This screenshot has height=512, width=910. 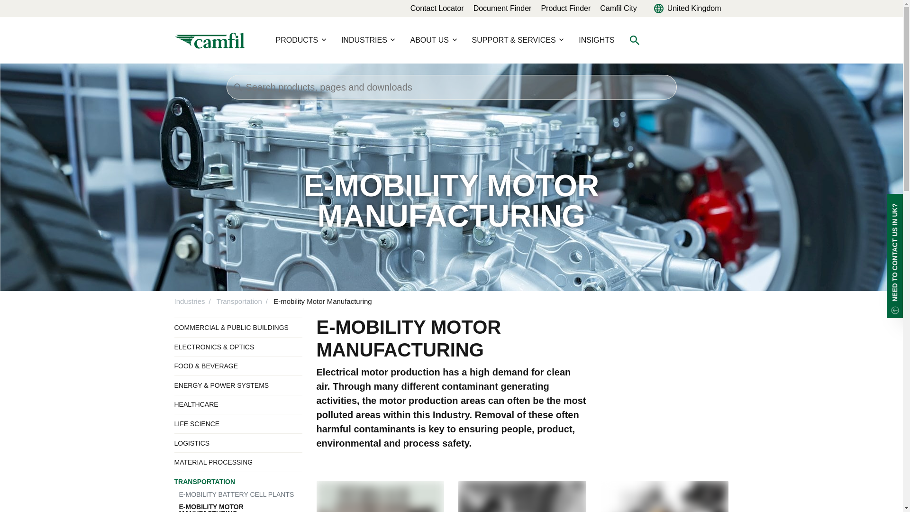 What do you see at coordinates (565, 8) in the screenshot?
I see `Product Finder` at bounding box center [565, 8].